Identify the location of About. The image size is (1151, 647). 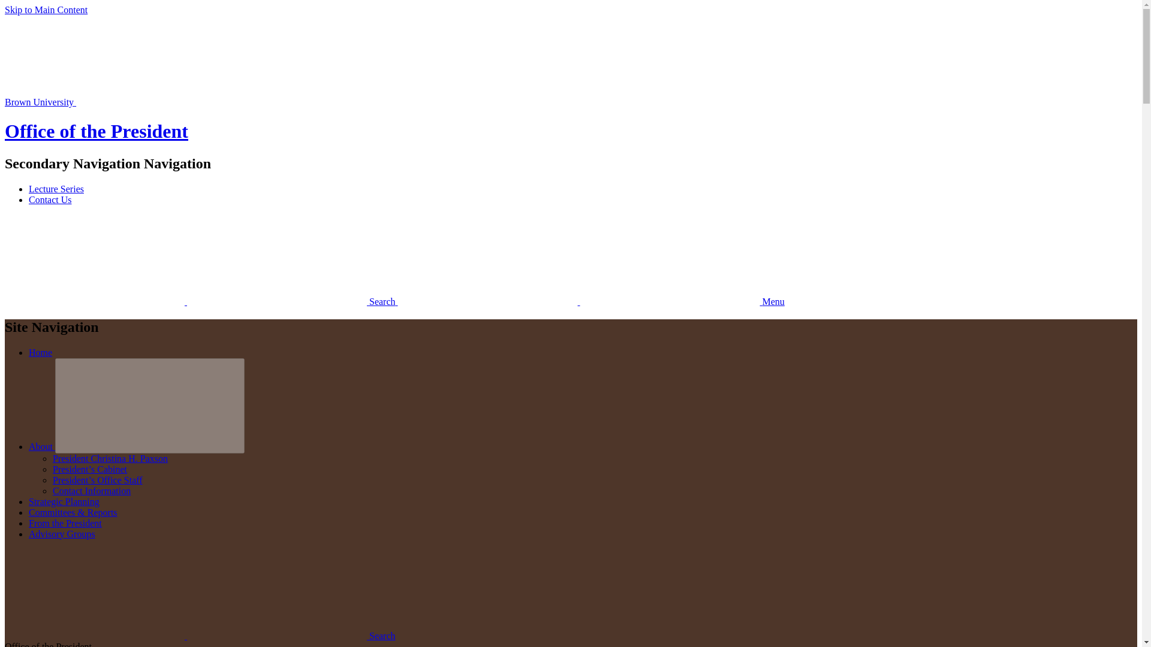
(42, 446).